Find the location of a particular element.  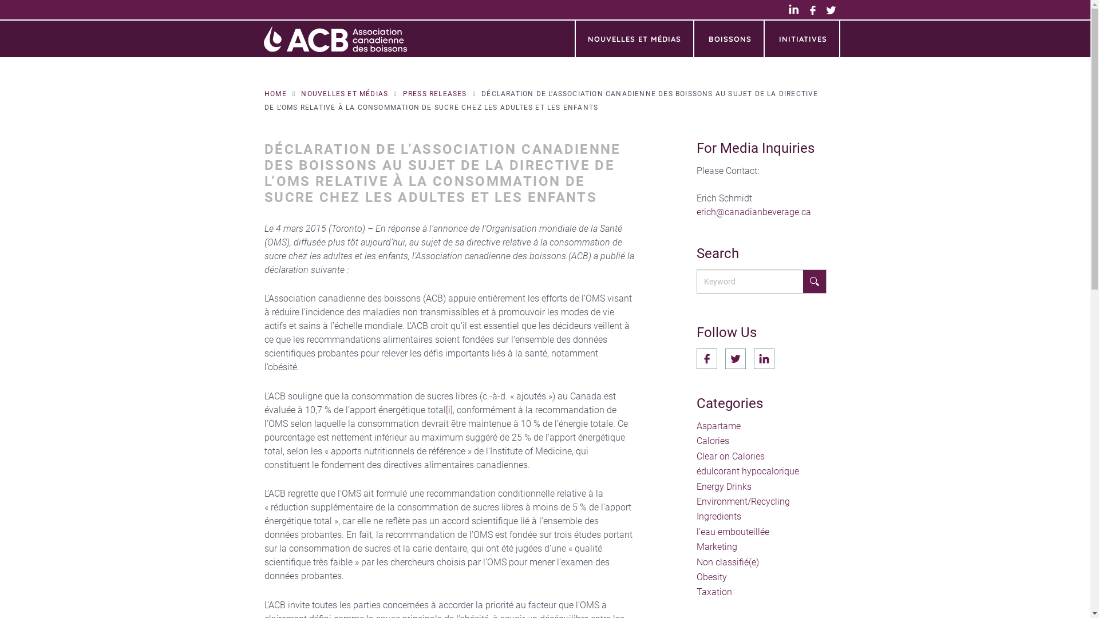

Environment/Recycling is located at coordinates (743, 501).